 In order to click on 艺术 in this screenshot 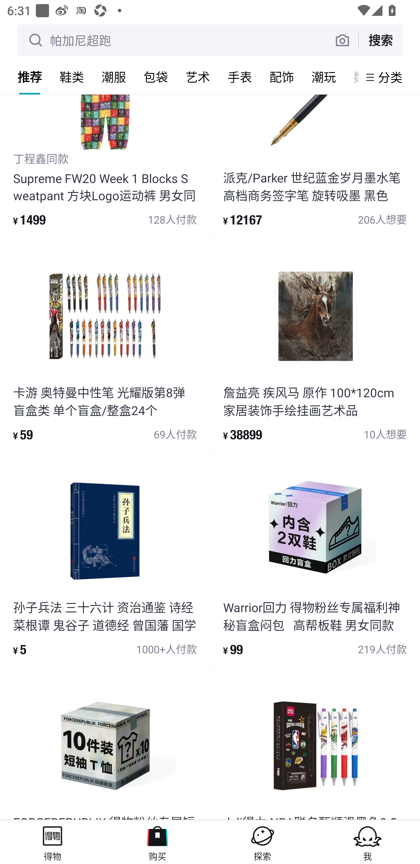, I will do `click(198, 77)`.